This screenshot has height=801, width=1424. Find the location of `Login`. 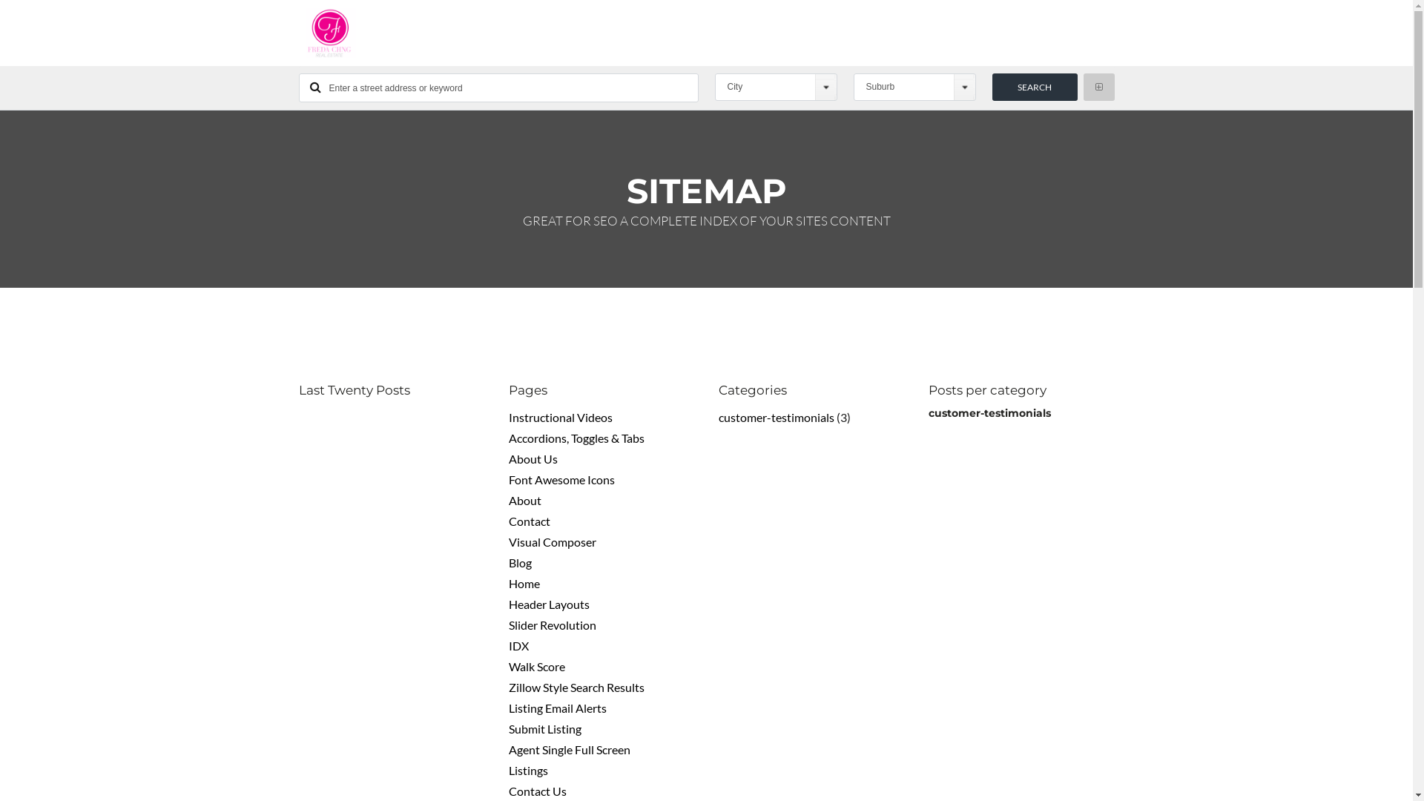

Login is located at coordinates (664, 595).